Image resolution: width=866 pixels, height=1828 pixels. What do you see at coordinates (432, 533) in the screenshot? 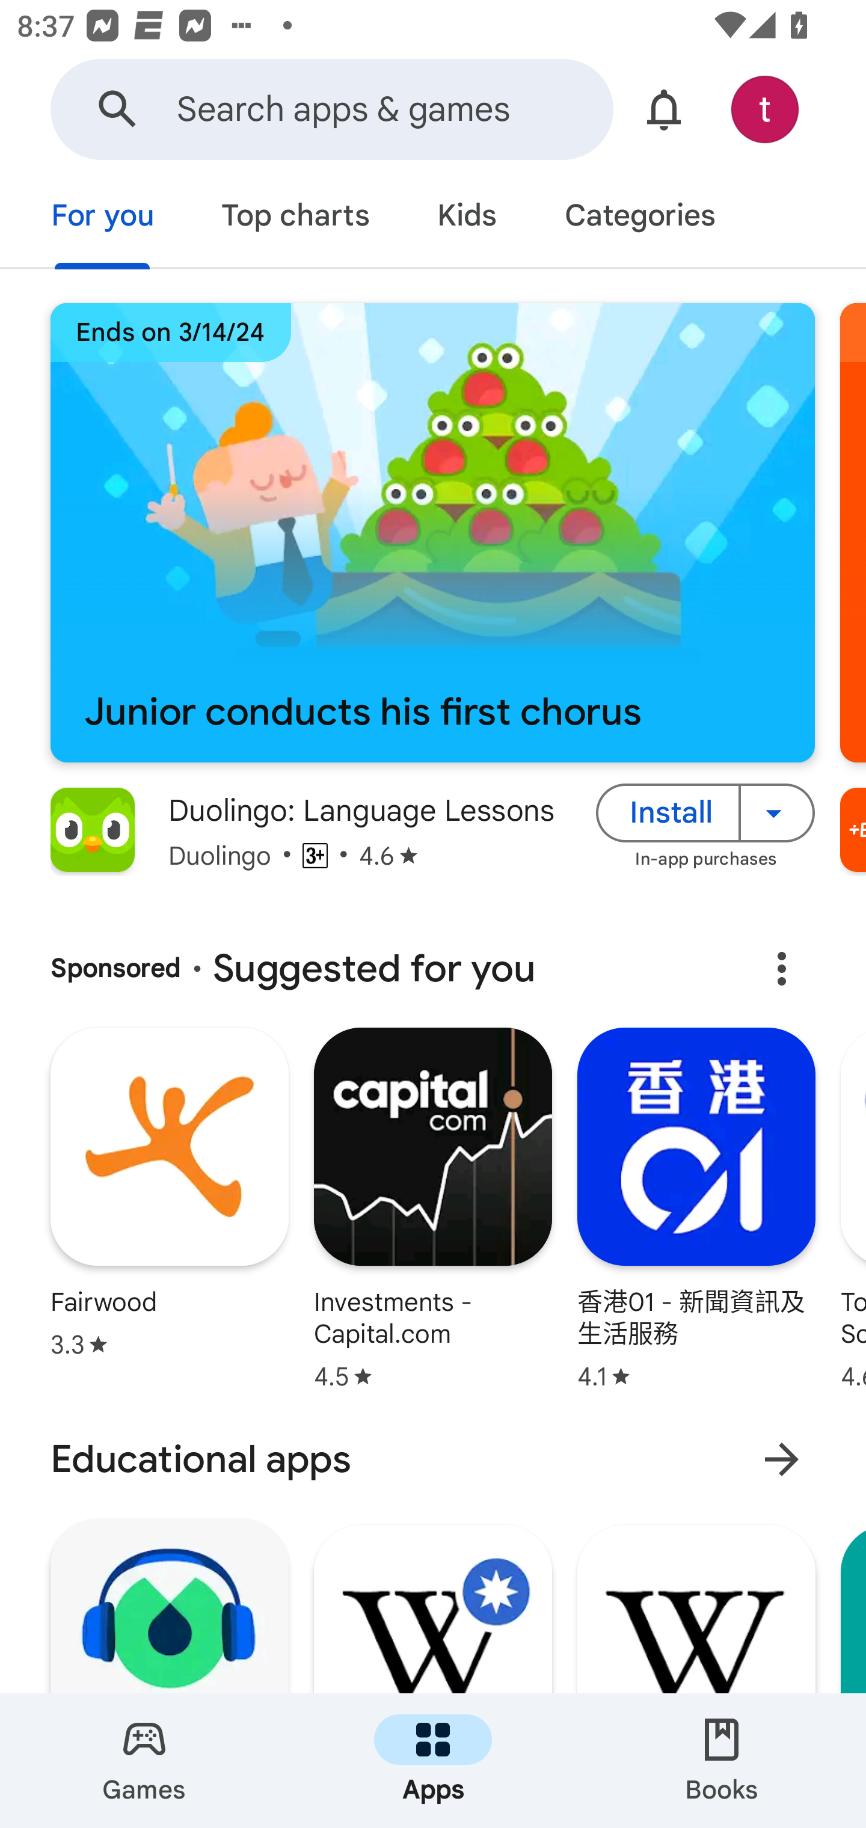
I see `Junior conducts his first chorus Ends on 3/14/24` at bounding box center [432, 533].